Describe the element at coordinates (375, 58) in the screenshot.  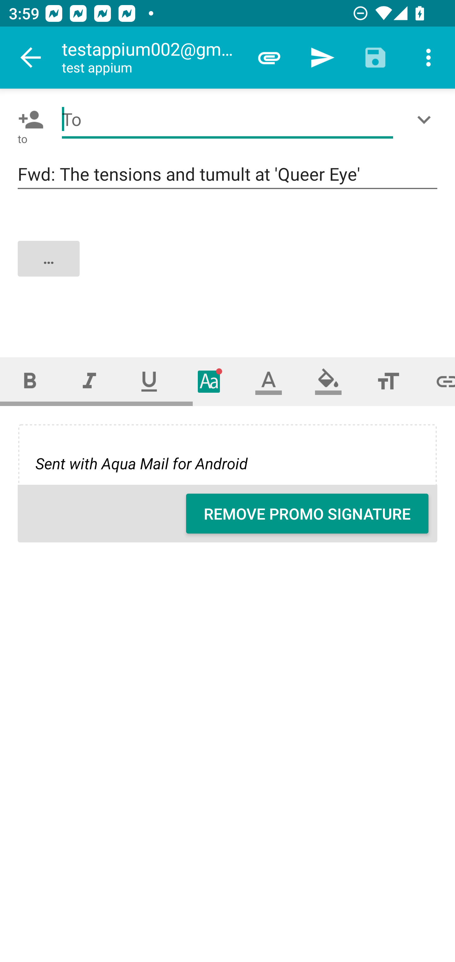
I see `Save` at that location.